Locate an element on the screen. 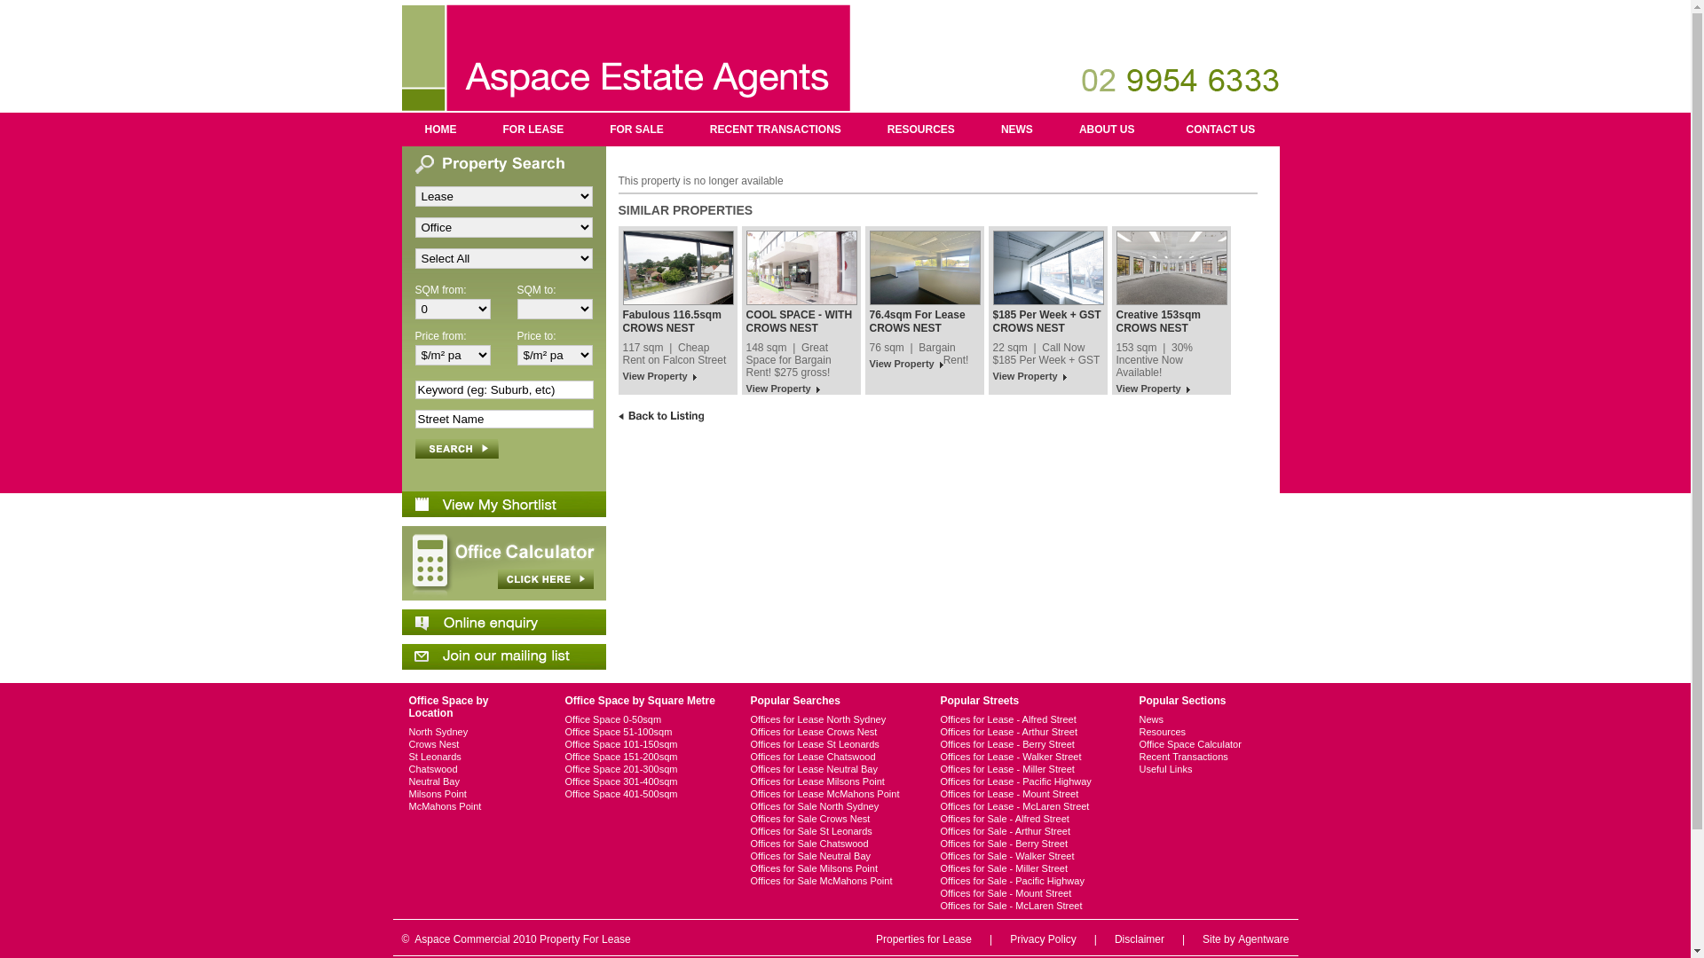 The image size is (1704, 958). Offices for Sale Neutral Bay is located at coordinates (831, 856).